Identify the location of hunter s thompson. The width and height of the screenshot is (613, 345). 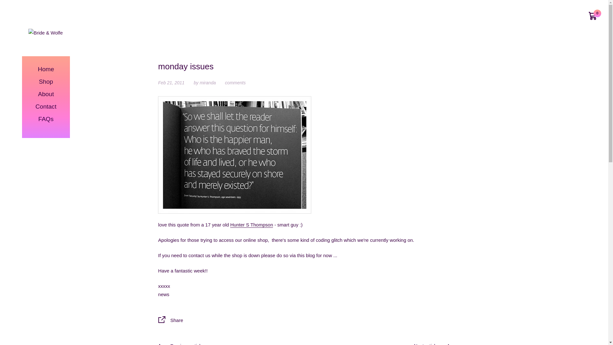
(235, 155).